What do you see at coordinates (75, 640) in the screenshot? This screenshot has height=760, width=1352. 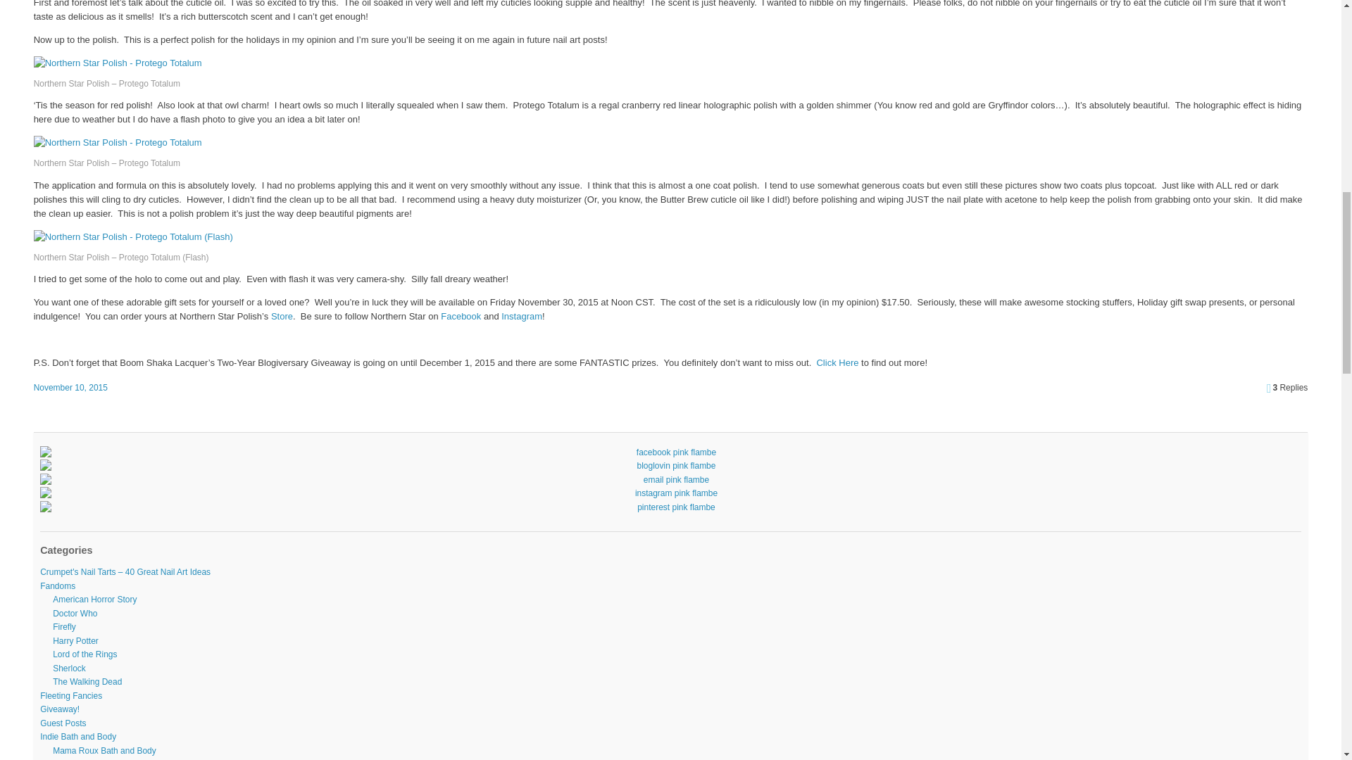 I see `Harry Potter` at bounding box center [75, 640].